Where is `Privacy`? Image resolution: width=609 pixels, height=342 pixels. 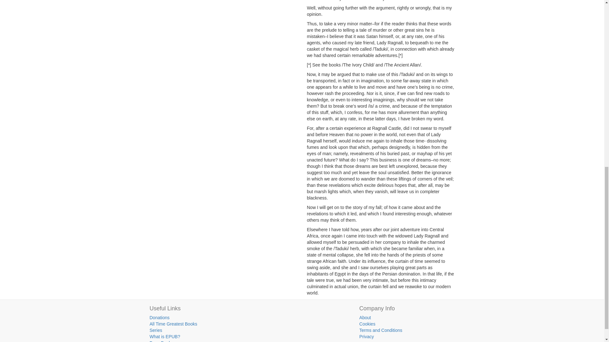
Privacy is located at coordinates (366, 337).